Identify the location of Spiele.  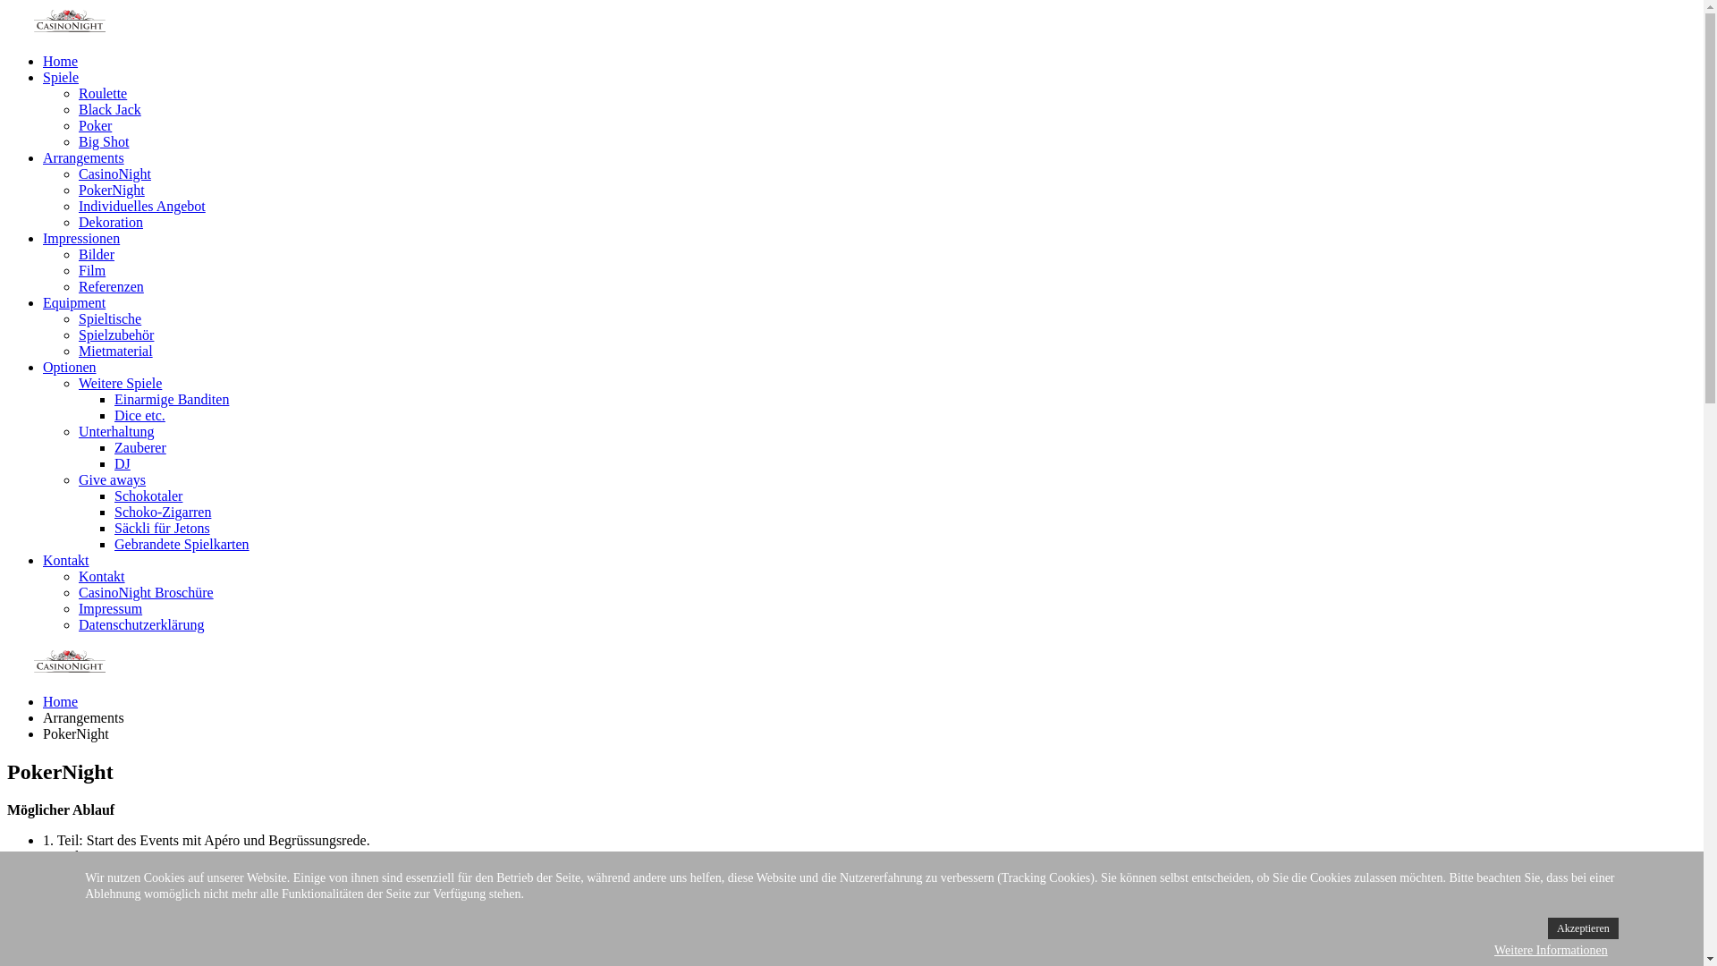
(61, 77).